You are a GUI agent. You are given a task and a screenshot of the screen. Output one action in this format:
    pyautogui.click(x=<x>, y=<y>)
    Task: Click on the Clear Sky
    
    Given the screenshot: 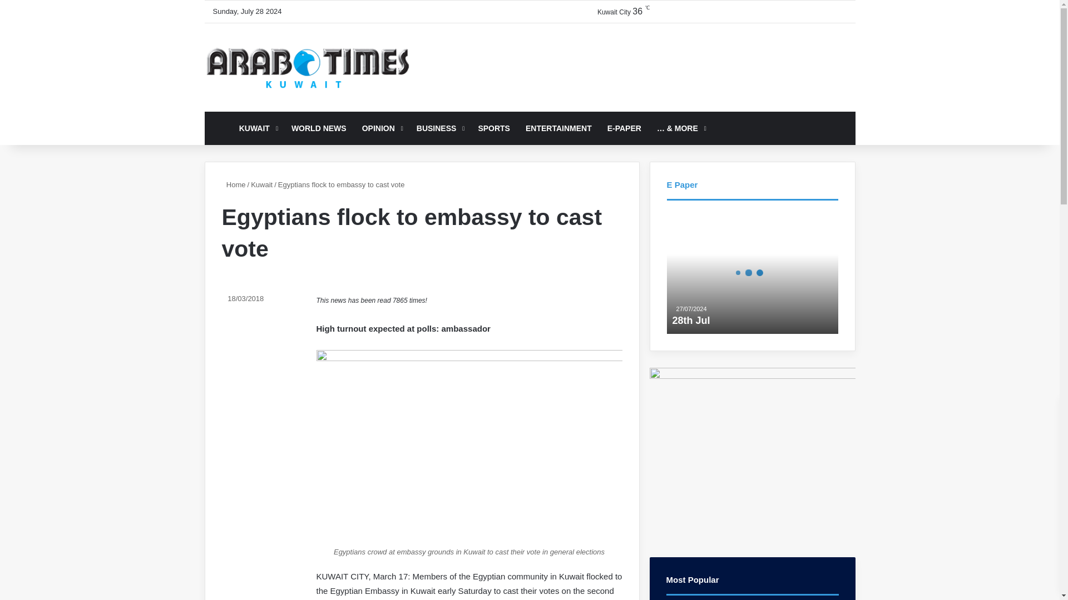 What is the action you would take?
    pyautogui.click(x=613, y=11)
    